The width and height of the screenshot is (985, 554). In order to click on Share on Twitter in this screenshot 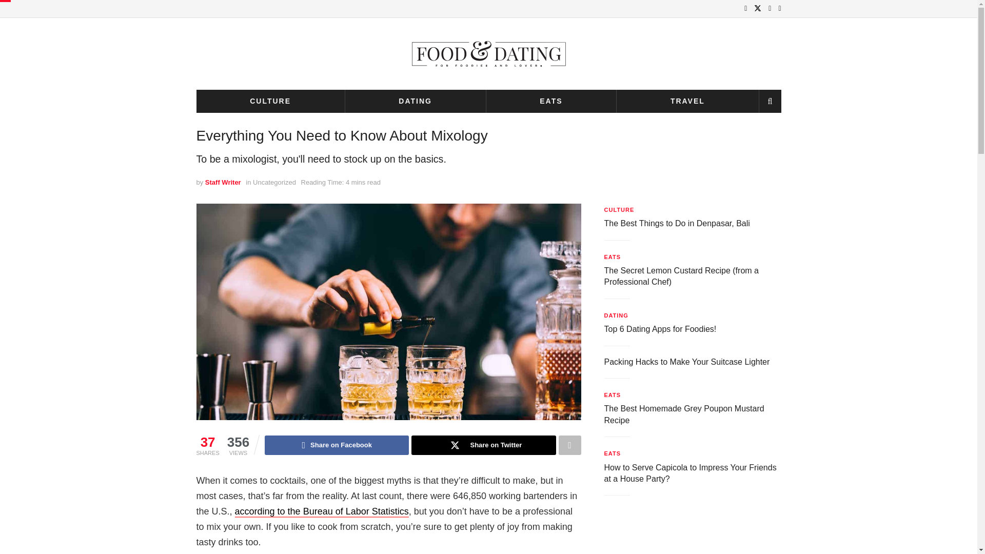, I will do `click(483, 445)`.